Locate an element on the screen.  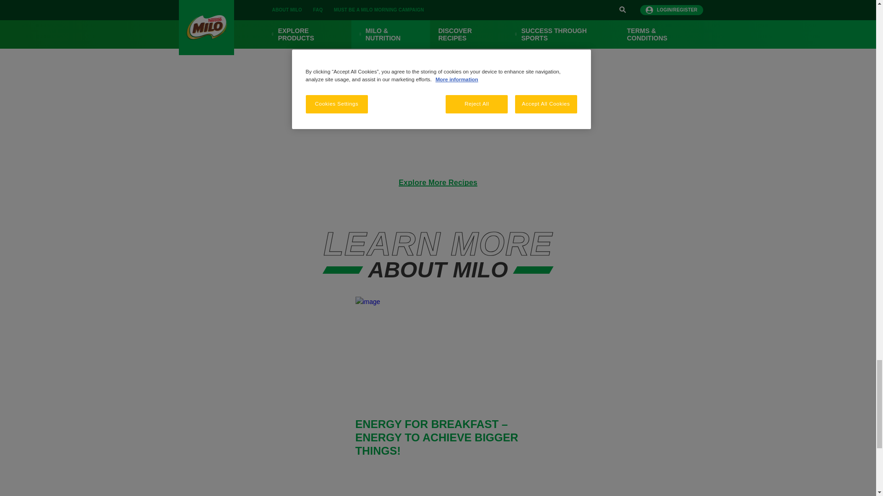
Explore More Products is located at coordinates (438, 23).